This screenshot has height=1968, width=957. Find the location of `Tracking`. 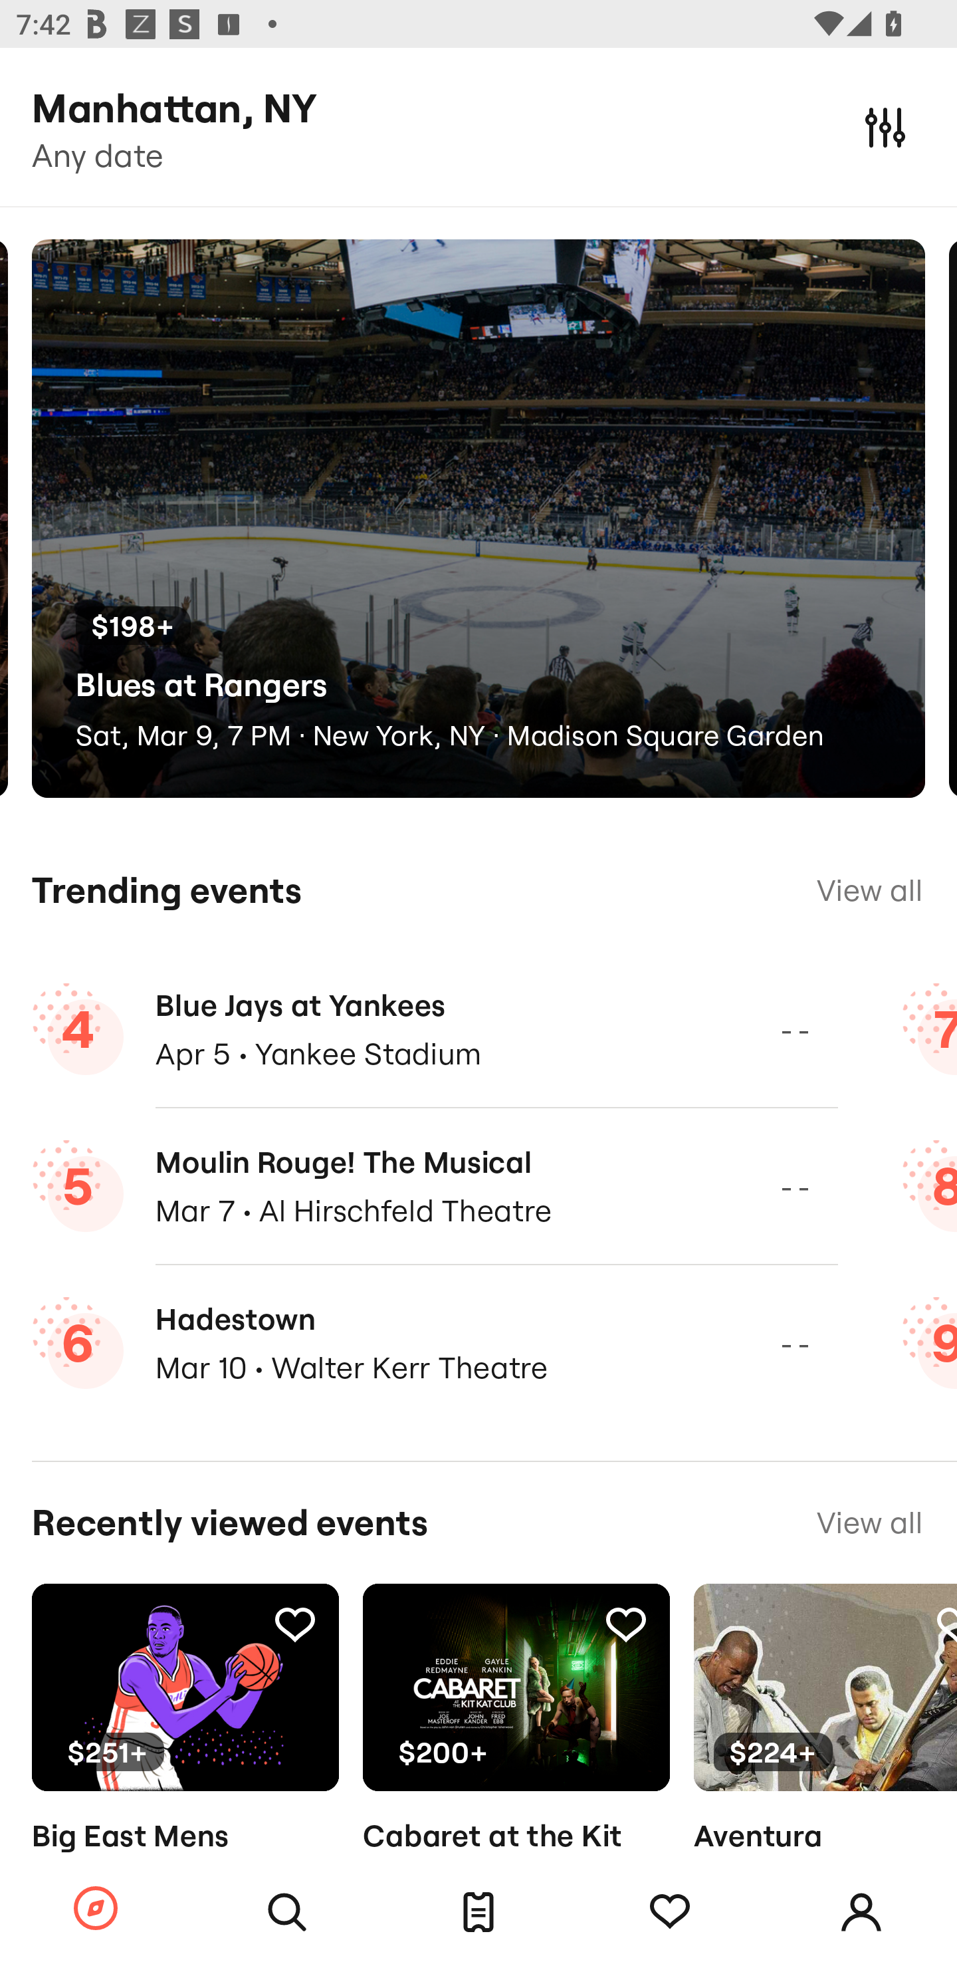

Tracking is located at coordinates (670, 1912).